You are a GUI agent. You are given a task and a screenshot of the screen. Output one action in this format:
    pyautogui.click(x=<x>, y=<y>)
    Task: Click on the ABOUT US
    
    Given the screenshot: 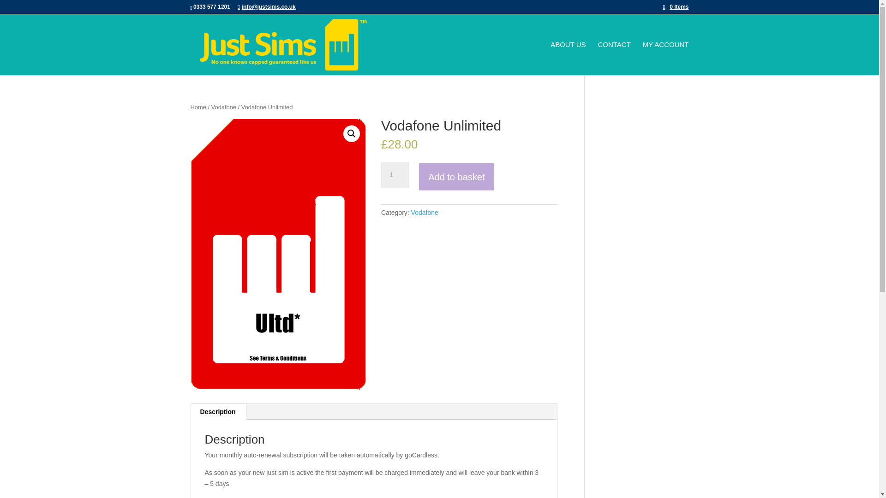 What is the action you would take?
    pyautogui.click(x=568, y=58)
    